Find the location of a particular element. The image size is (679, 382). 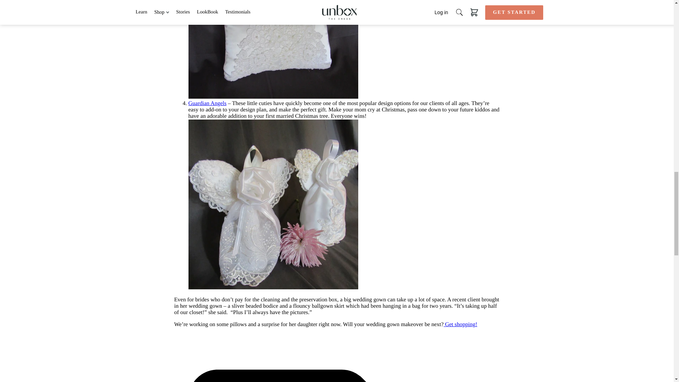

Get Shopping is located at coordinates (460, 324).